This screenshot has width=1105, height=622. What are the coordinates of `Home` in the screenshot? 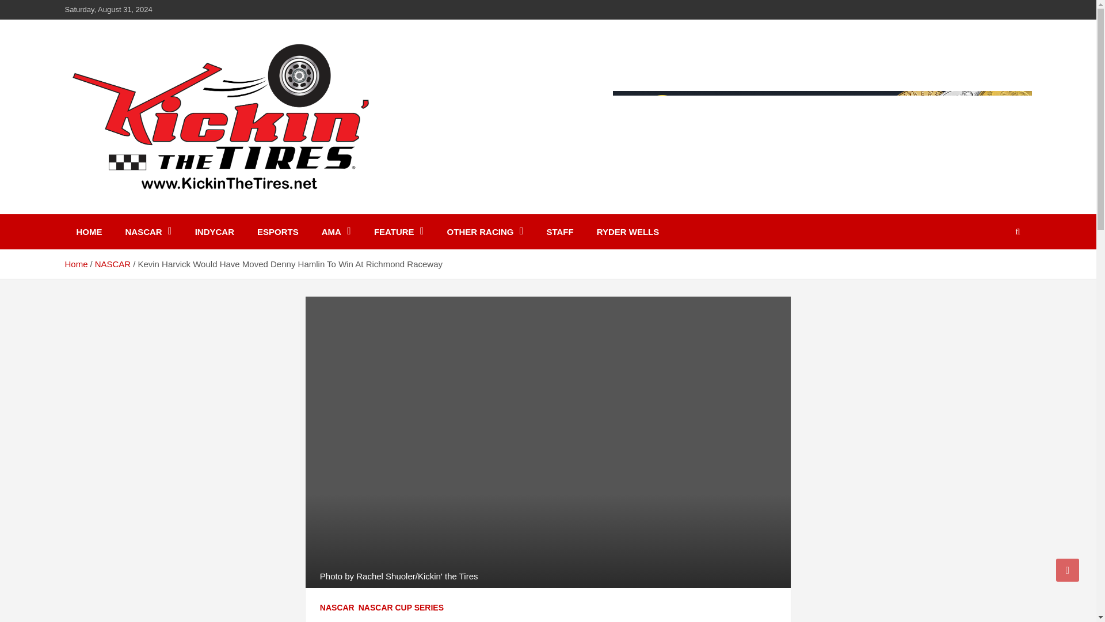 It's located at (75, 264).